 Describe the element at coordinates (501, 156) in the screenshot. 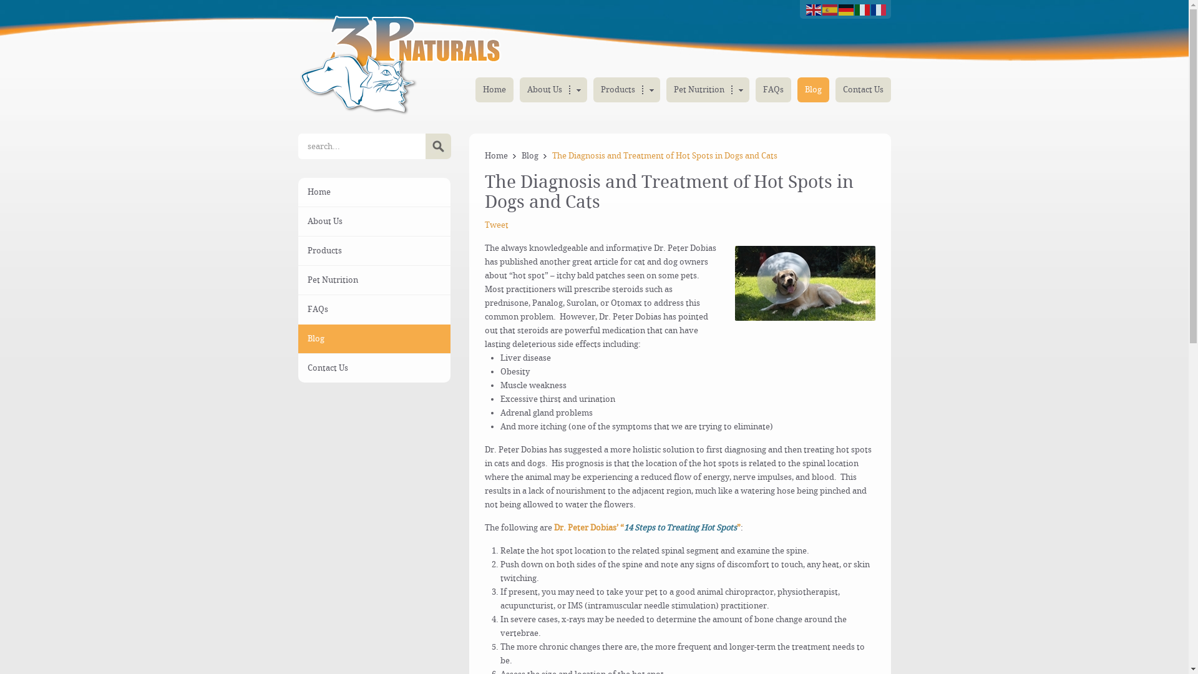

I see `Home` at that location.